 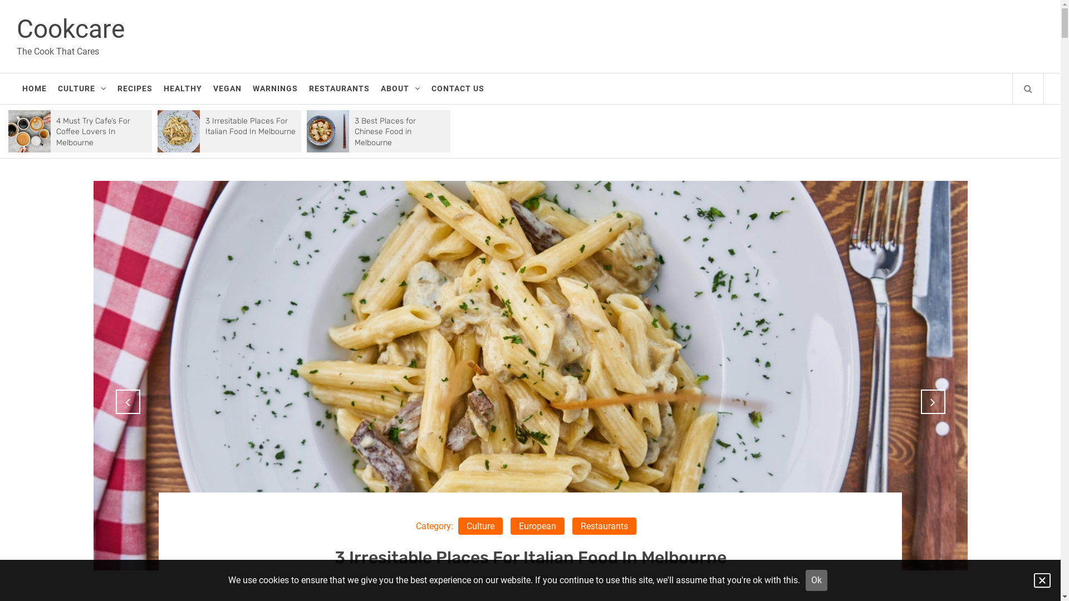 What do you see at coordinates (458, 88) in the screenshot?
I see `CONTACT US` at bounding box center [458, 88].